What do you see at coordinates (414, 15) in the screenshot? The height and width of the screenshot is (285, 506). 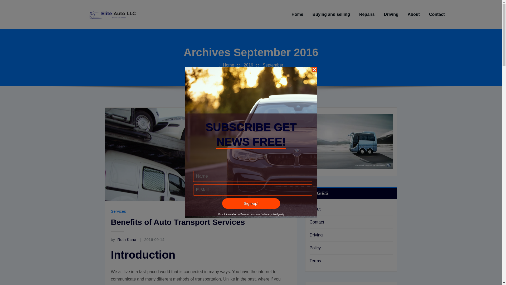 I see `About` at bounding box center [414, 15].